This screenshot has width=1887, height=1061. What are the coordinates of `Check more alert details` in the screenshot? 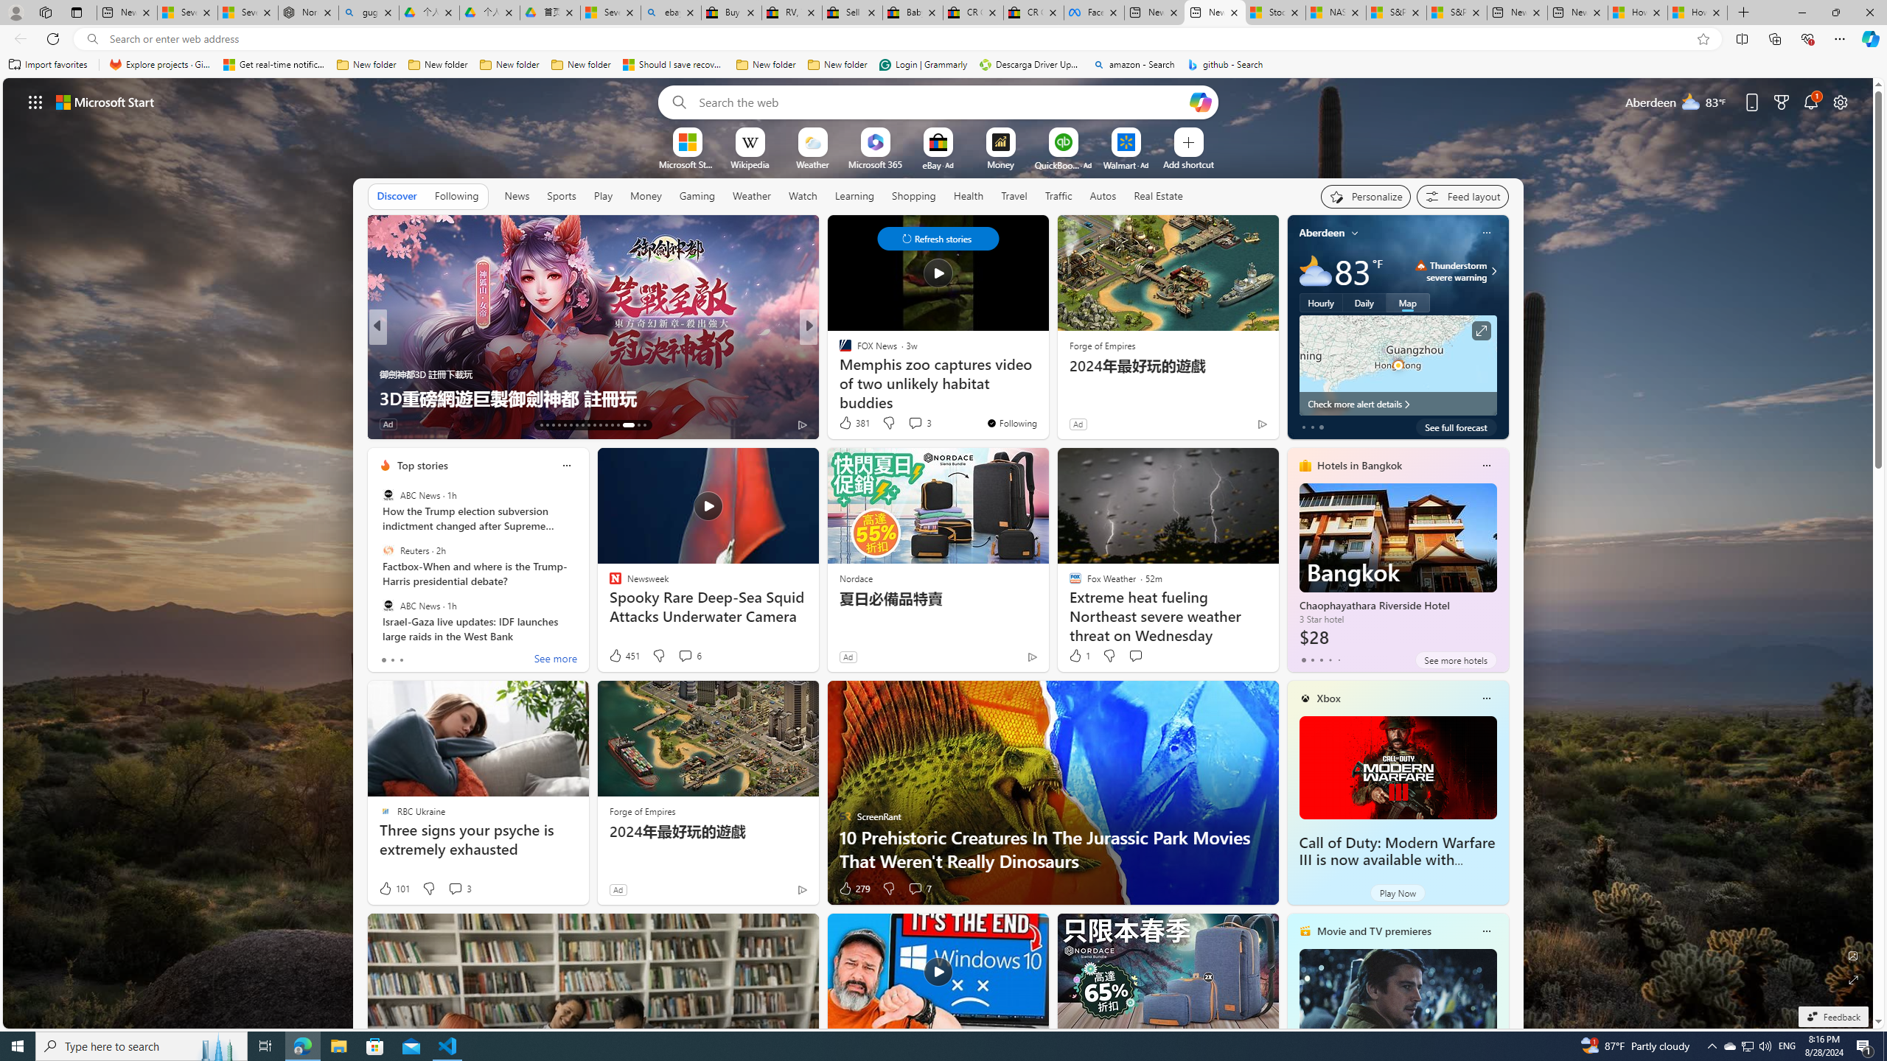 It's located at (1398, 404).